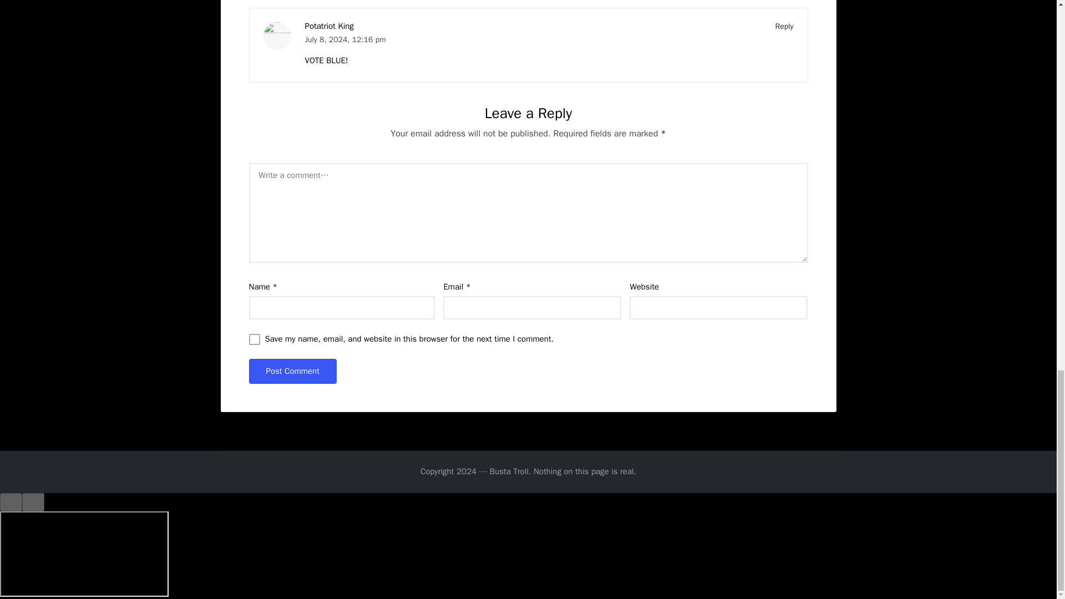 The height and width of the screenshot is (599, 1065). I want to click on Reply, so click(784, 26).